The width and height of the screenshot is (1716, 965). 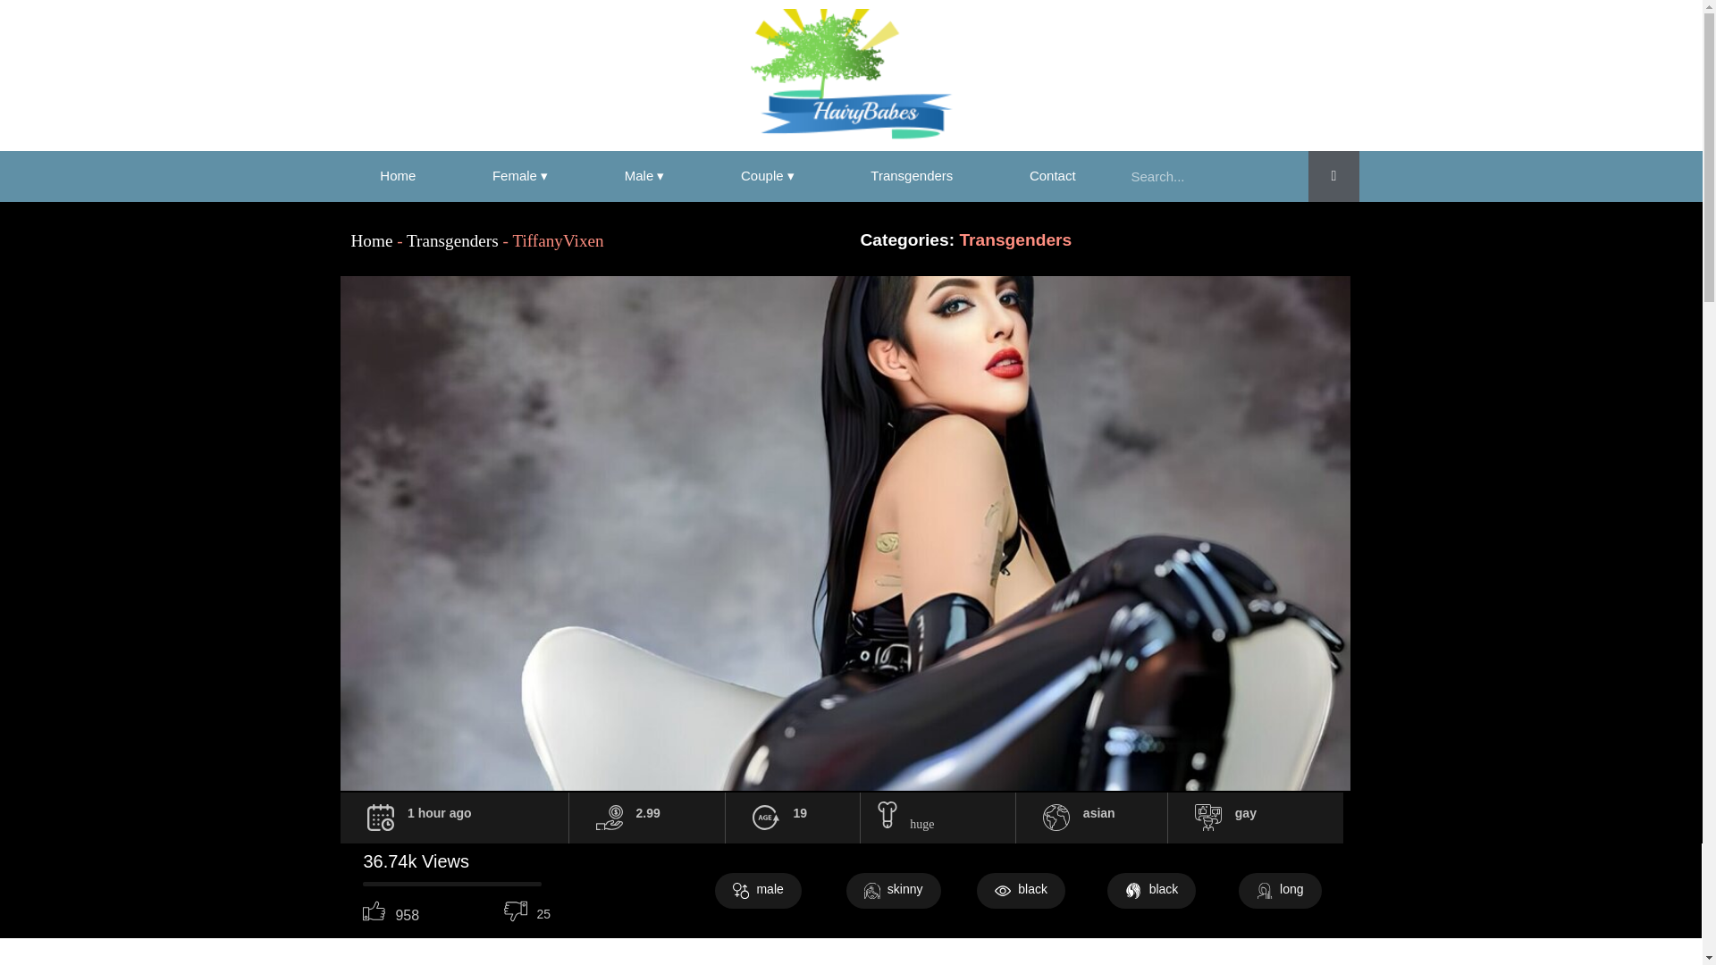 What do you see at coordinates (1053, 175) in the screenshot?
I see `Contact` at bounding box center [1053, 175].